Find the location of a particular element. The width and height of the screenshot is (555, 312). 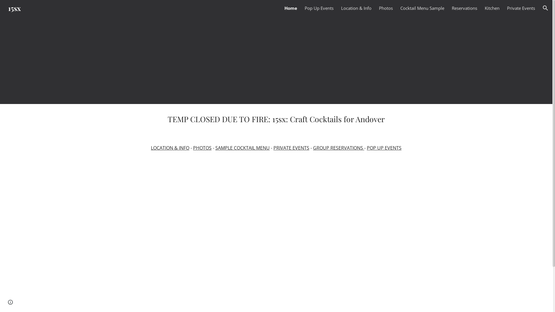

Pop Up Events is located at coordinates (319, 8).